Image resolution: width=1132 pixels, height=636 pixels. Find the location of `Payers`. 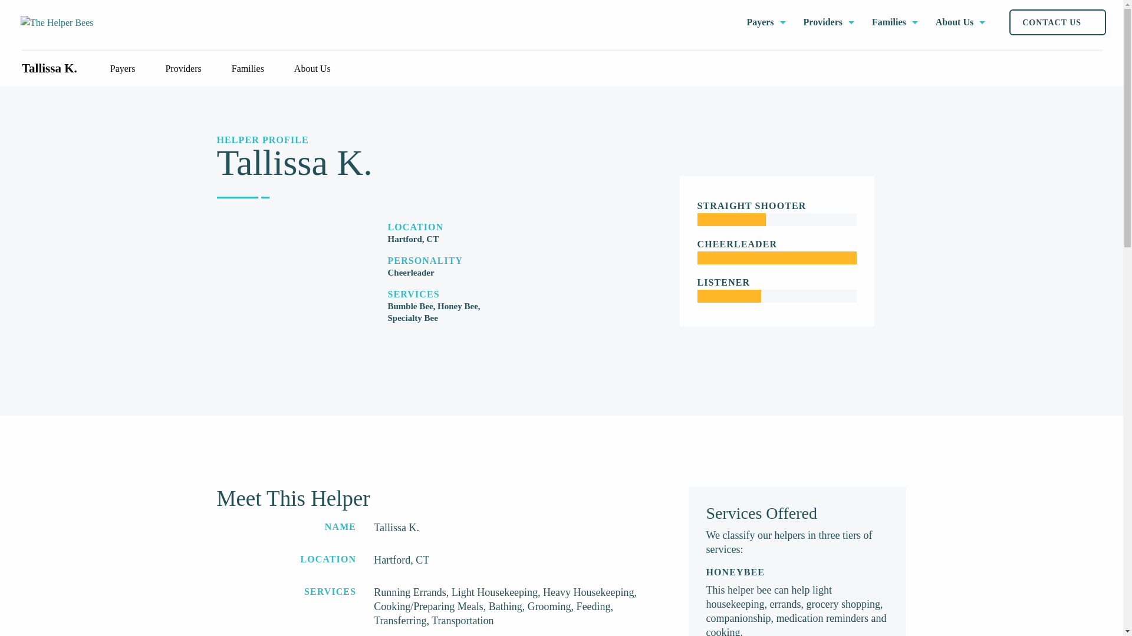

Payers is located at coordinates (128, 69).